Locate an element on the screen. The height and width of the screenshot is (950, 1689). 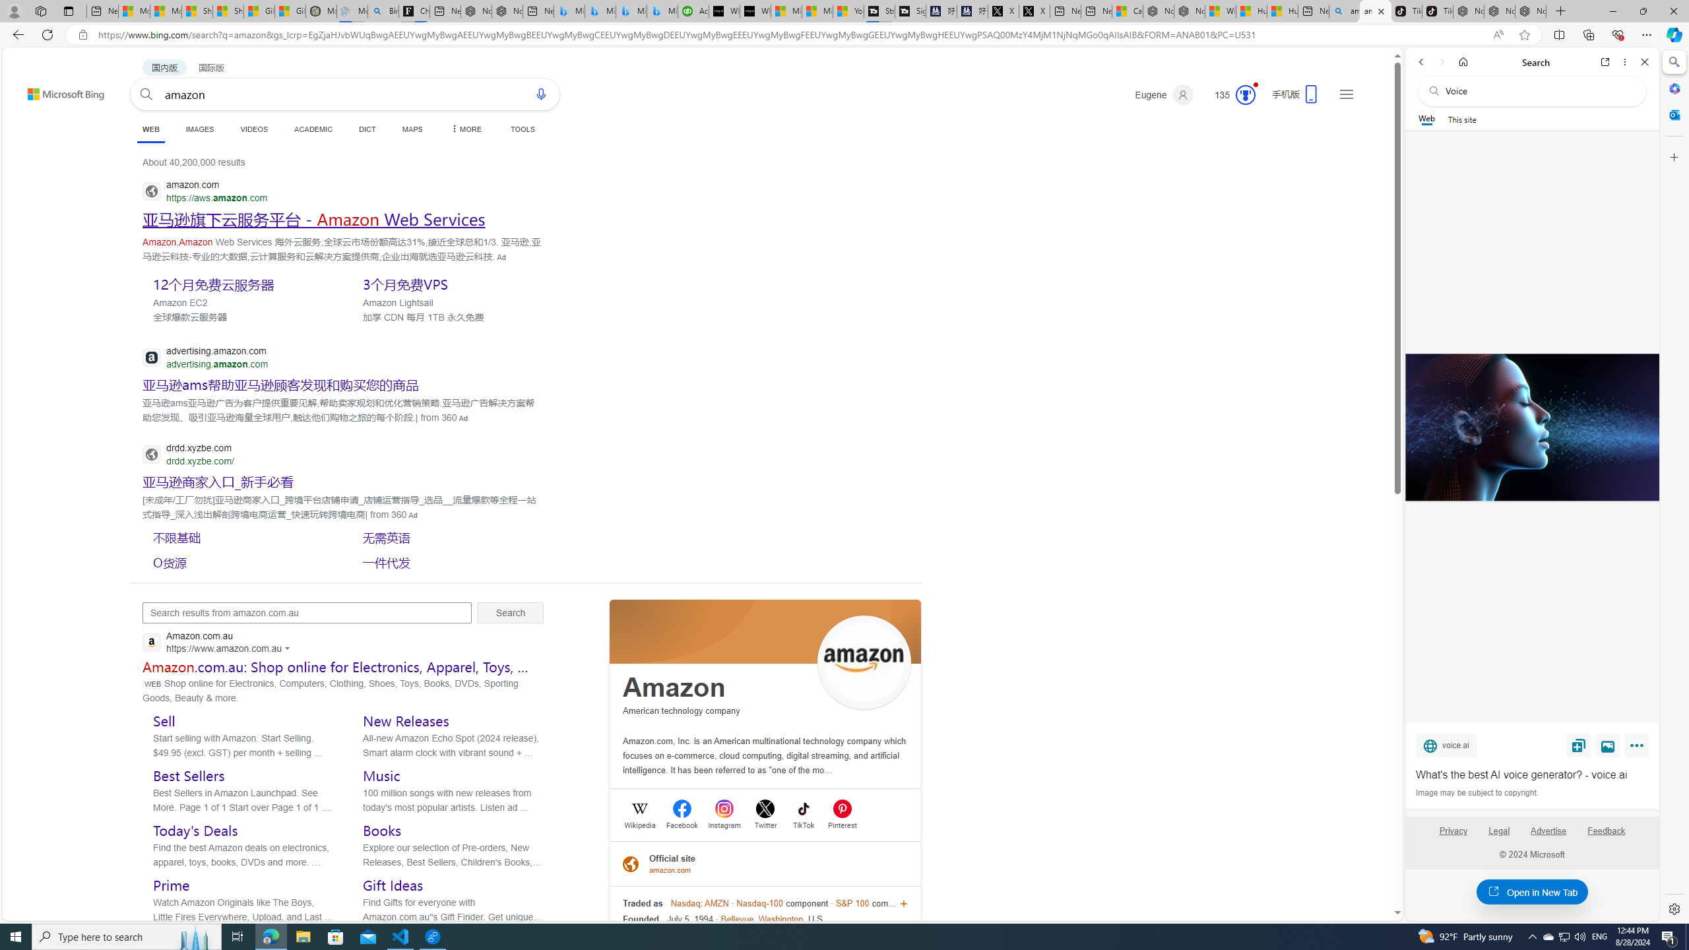
View image is located at coordinates (1608, 745).